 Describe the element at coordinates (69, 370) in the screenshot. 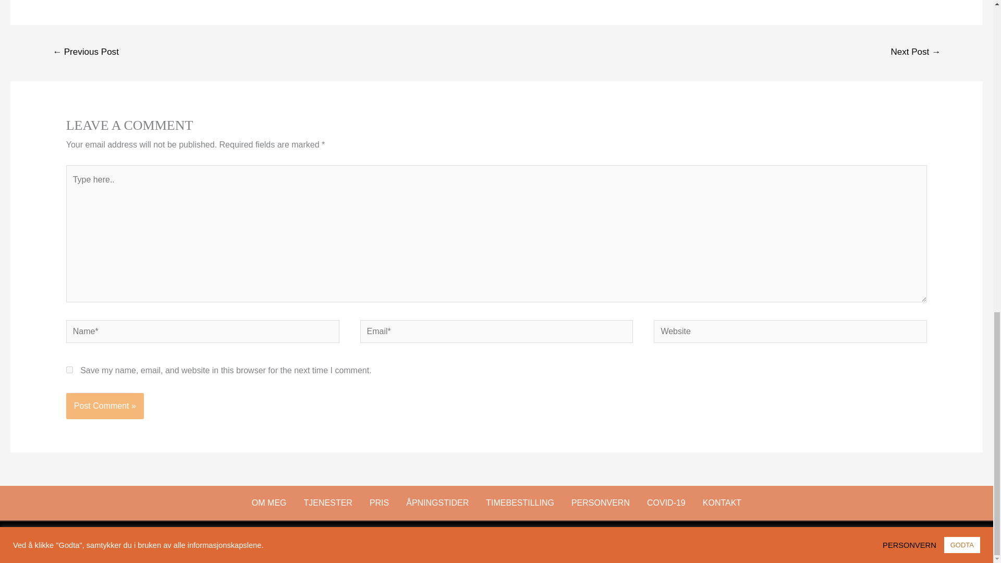

I see `yes` at that location.